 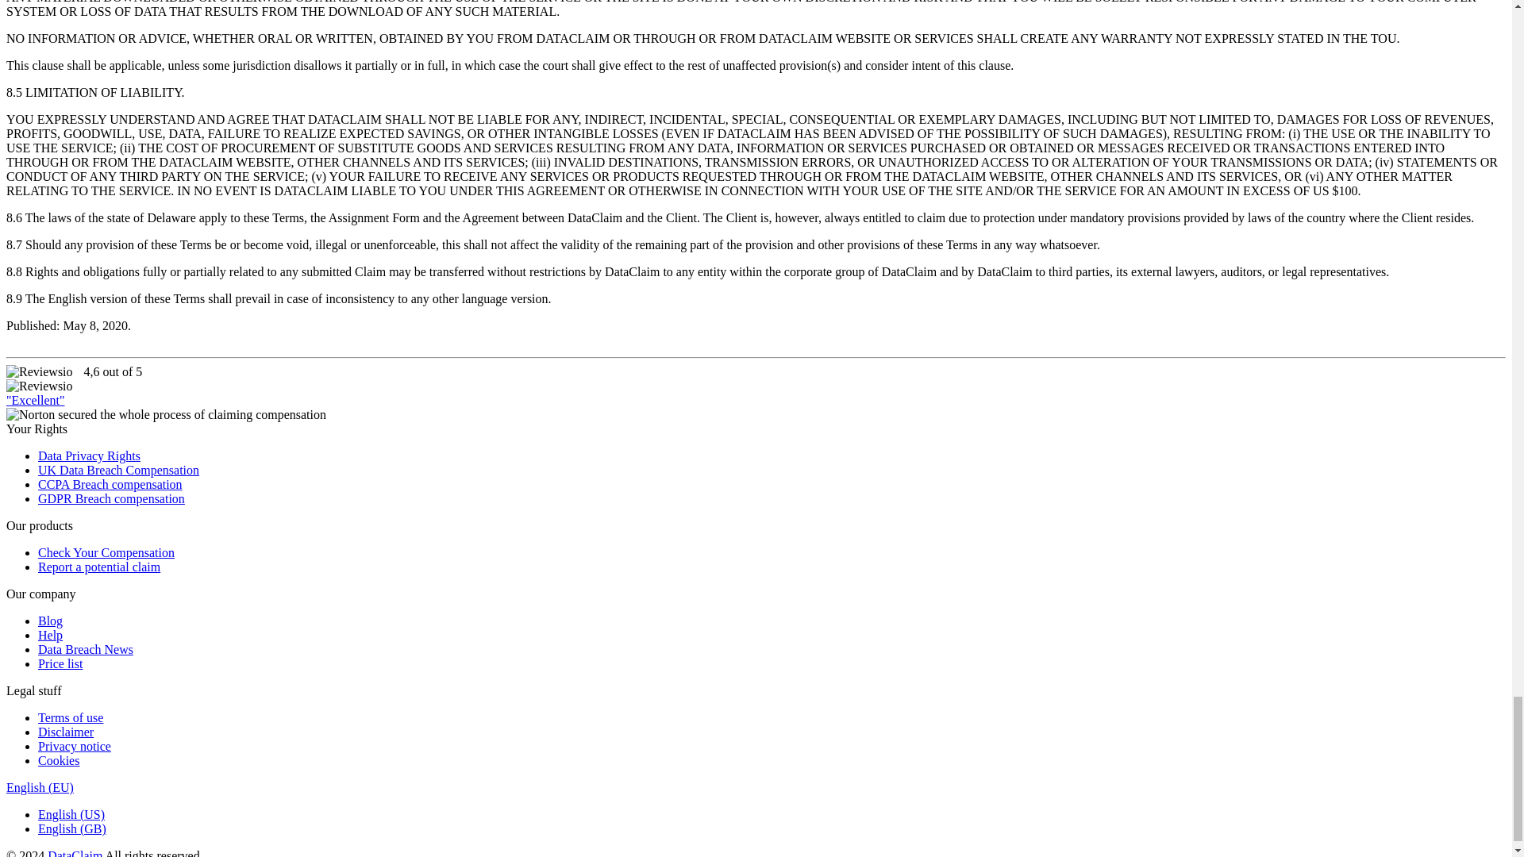 I want to click on Data Privacy Rights, so click(x=89, y=455).